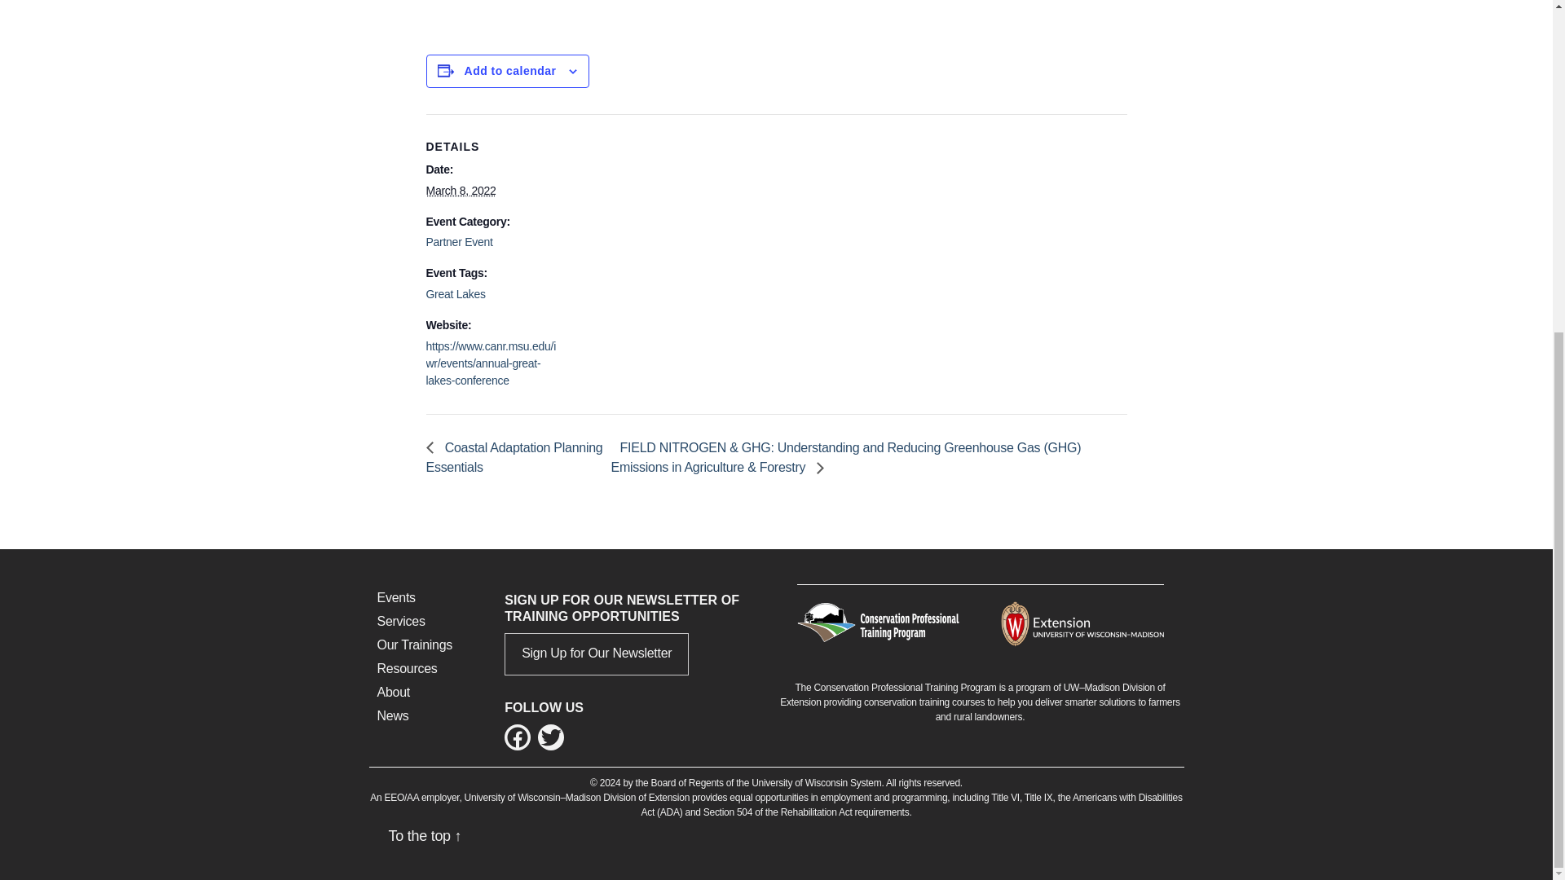 This screenshot has width=1565, height=880. Describe the element at coordinates (459, 241) in the screenshot. I see `Partner Event` at that location.